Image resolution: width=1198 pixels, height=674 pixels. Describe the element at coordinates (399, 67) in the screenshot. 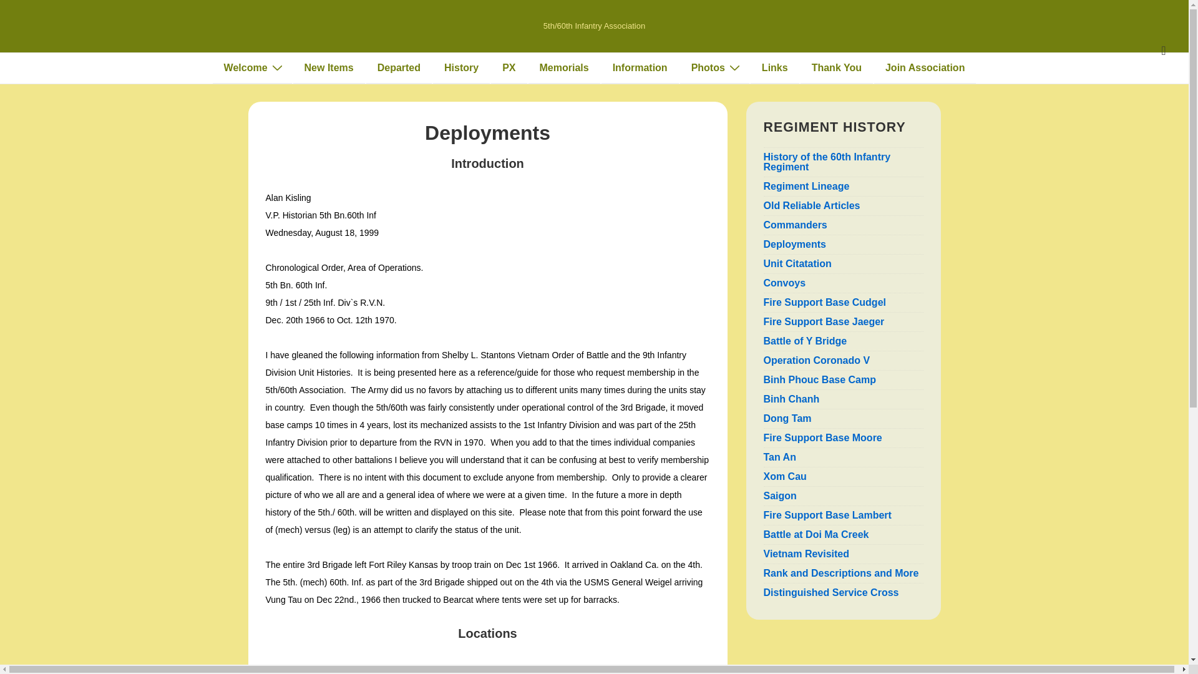

I see `Departed` at that location.